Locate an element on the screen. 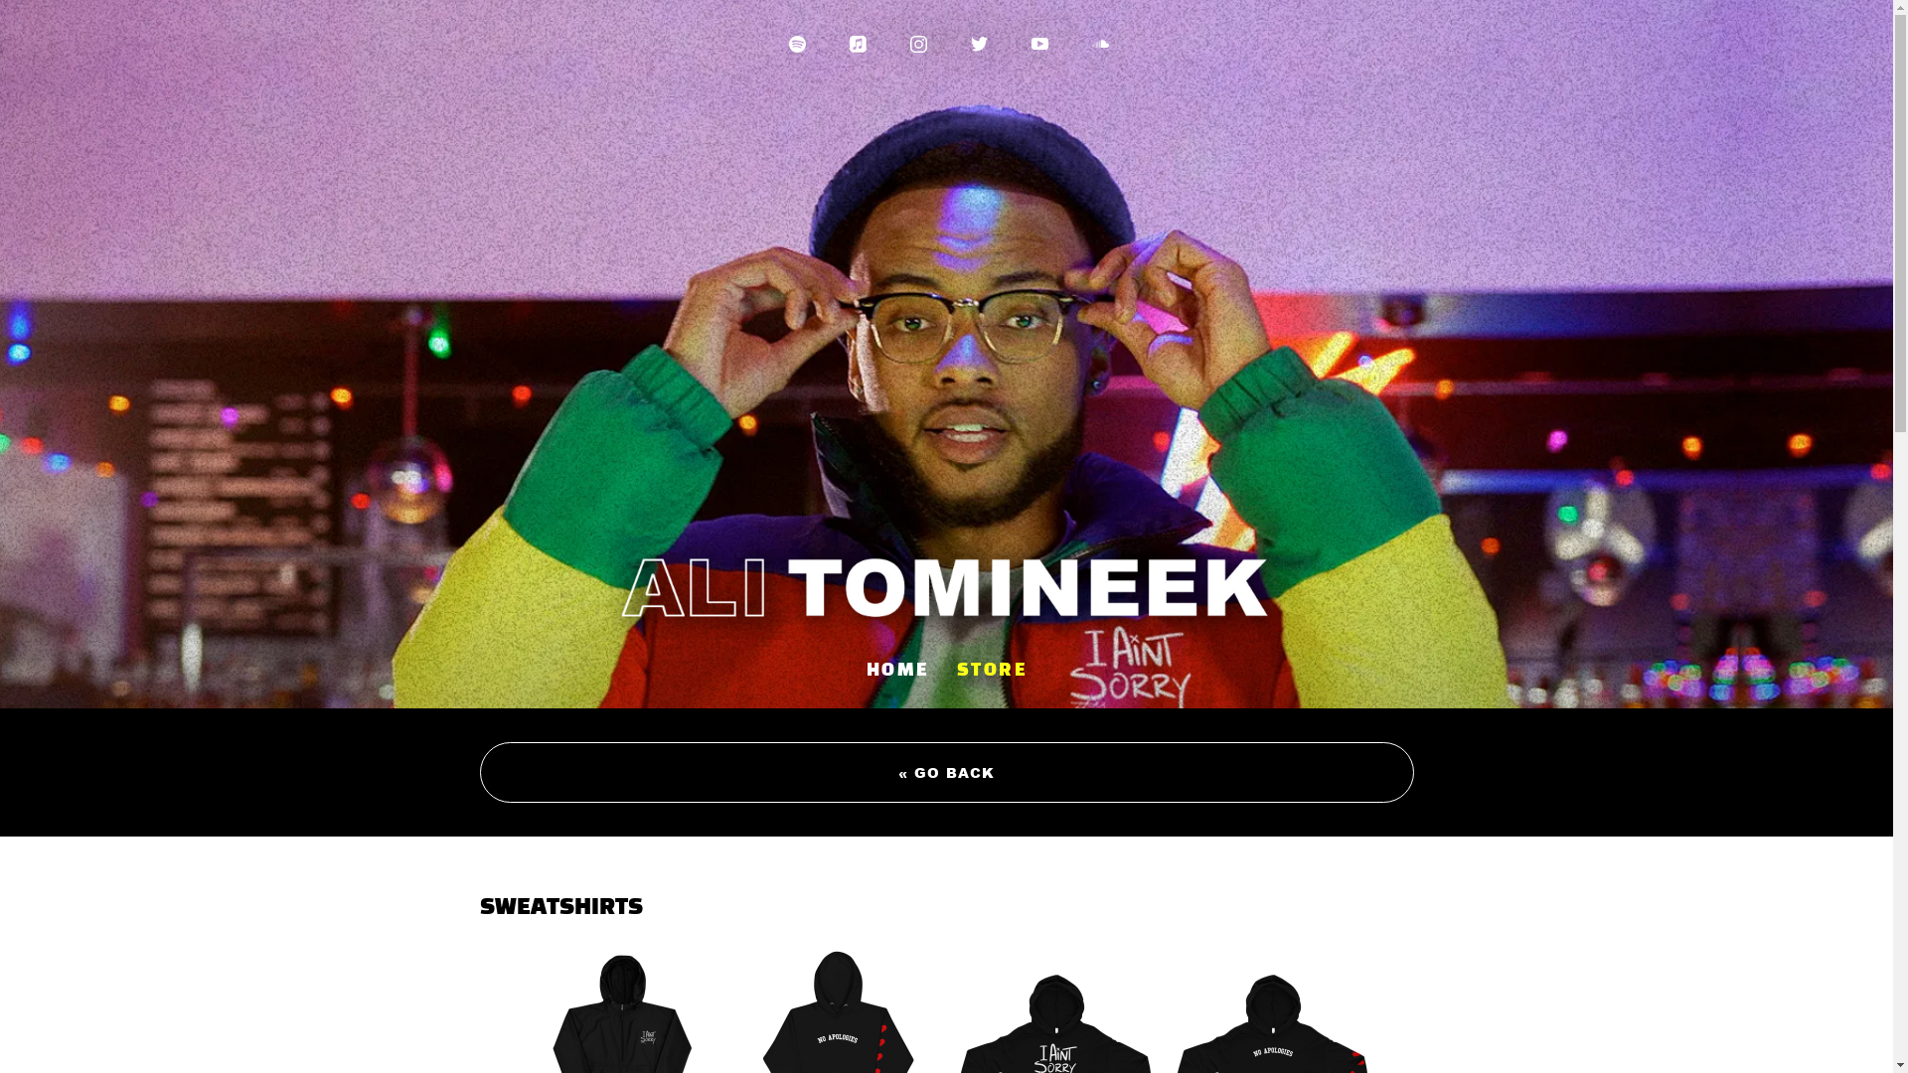 Image resolution: width=1908 pixels, height=1073 pixels. https://open.spotify.com/artist/2KcaO0L5eaYU8MwfAFmBlM is located at coordinates (797, 44).